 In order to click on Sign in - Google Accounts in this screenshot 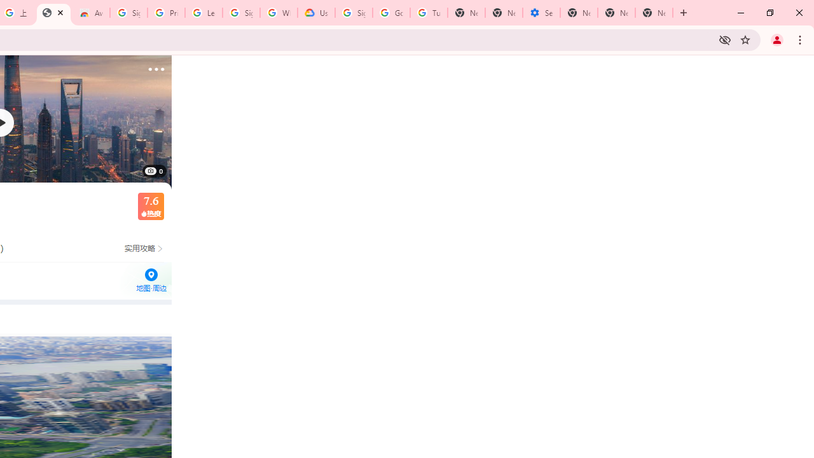, I will do `click(128, 13)`.